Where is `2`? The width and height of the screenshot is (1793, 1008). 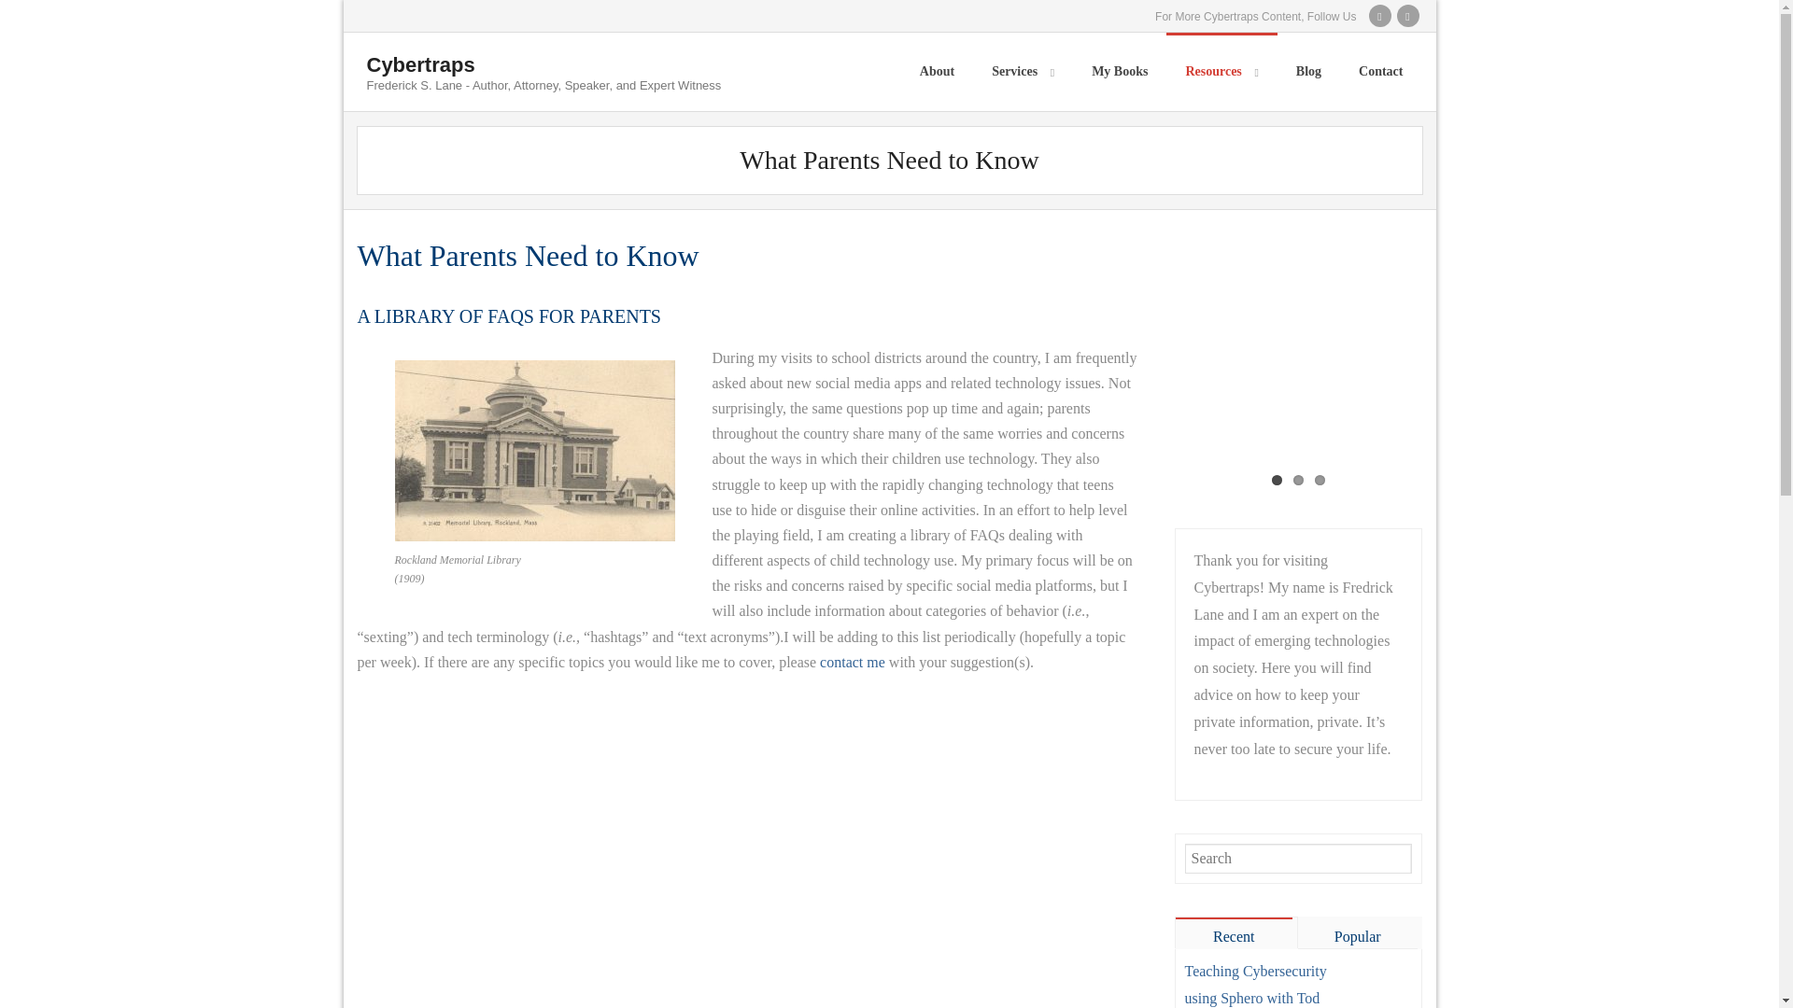
2 is located at coordinates (1298, 480).